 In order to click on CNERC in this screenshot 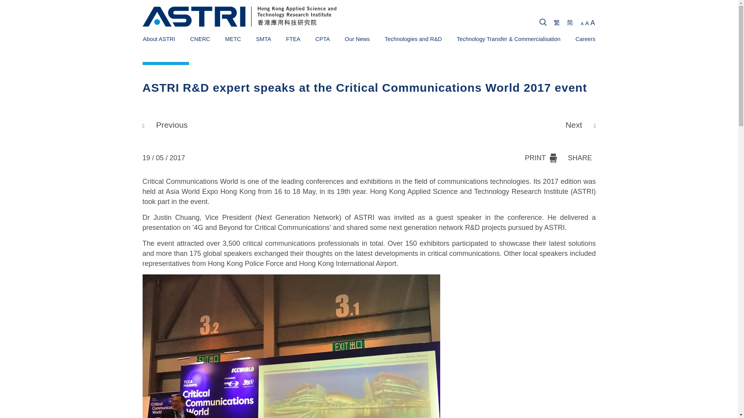, I will do `click(200, 39)`.